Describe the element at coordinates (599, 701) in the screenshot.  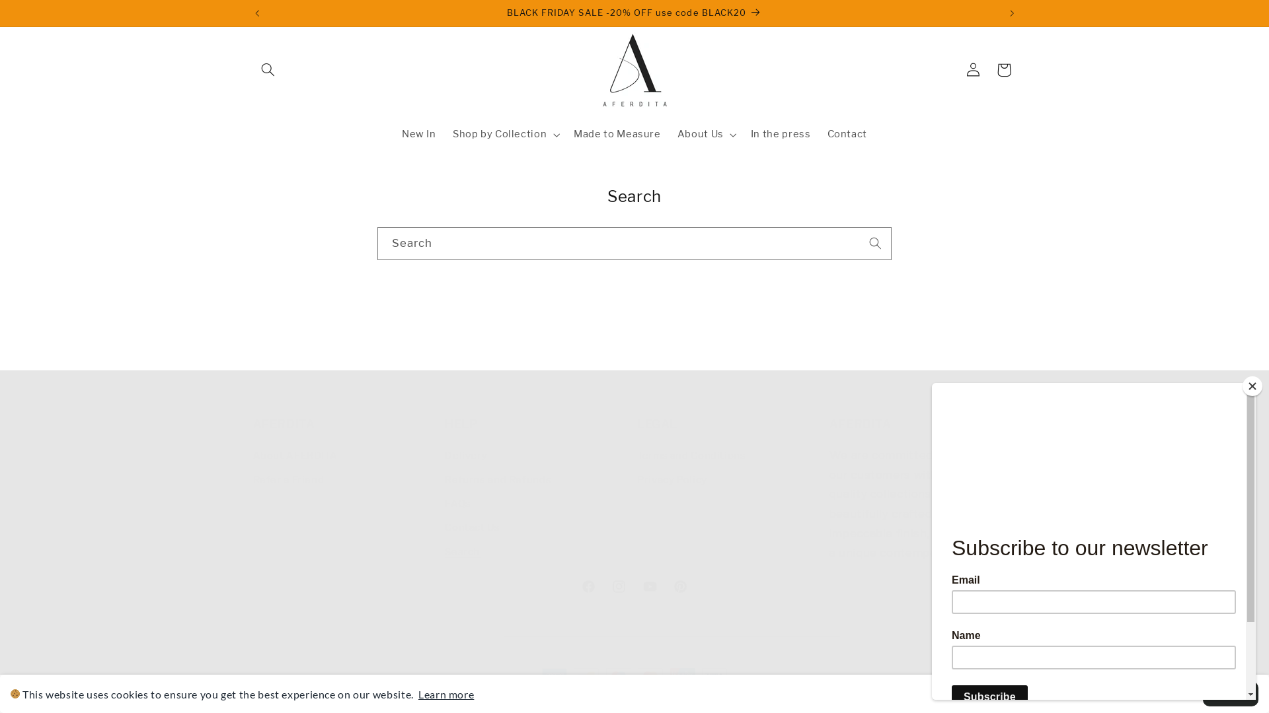
I see `Privacy policy` at that location.